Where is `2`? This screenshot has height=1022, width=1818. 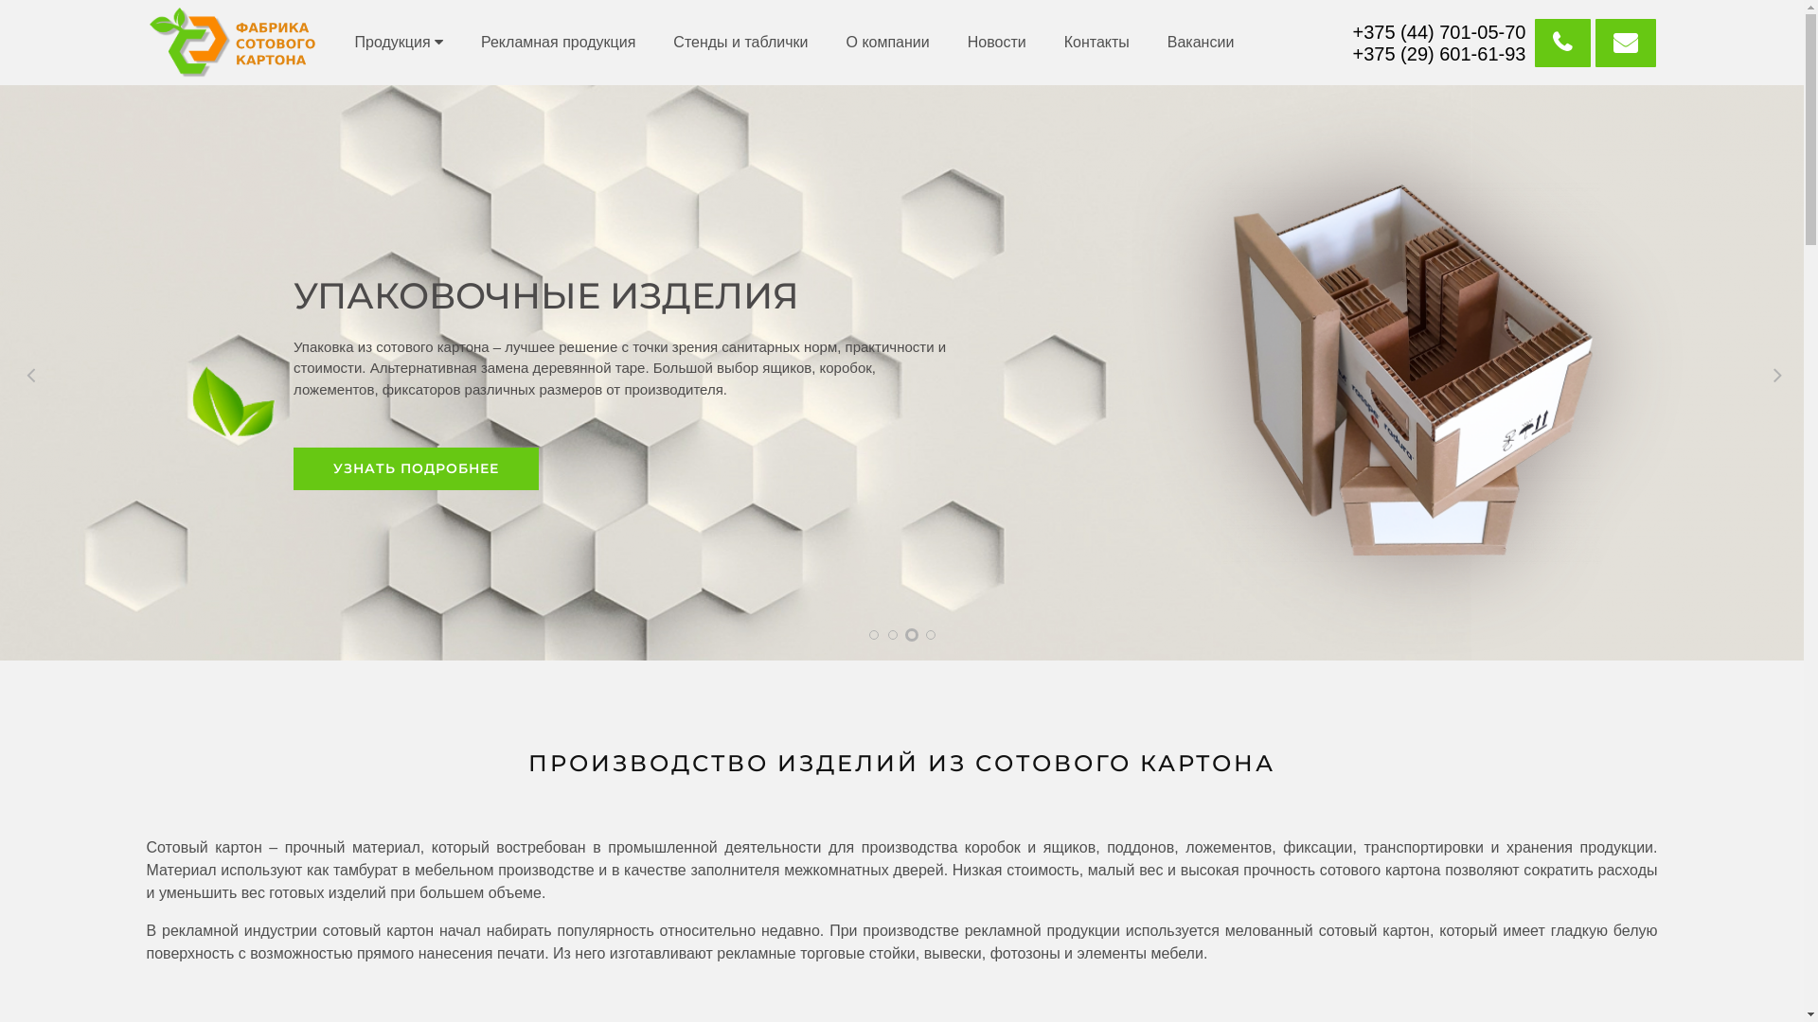
2 is located at coordinates (893, 635).